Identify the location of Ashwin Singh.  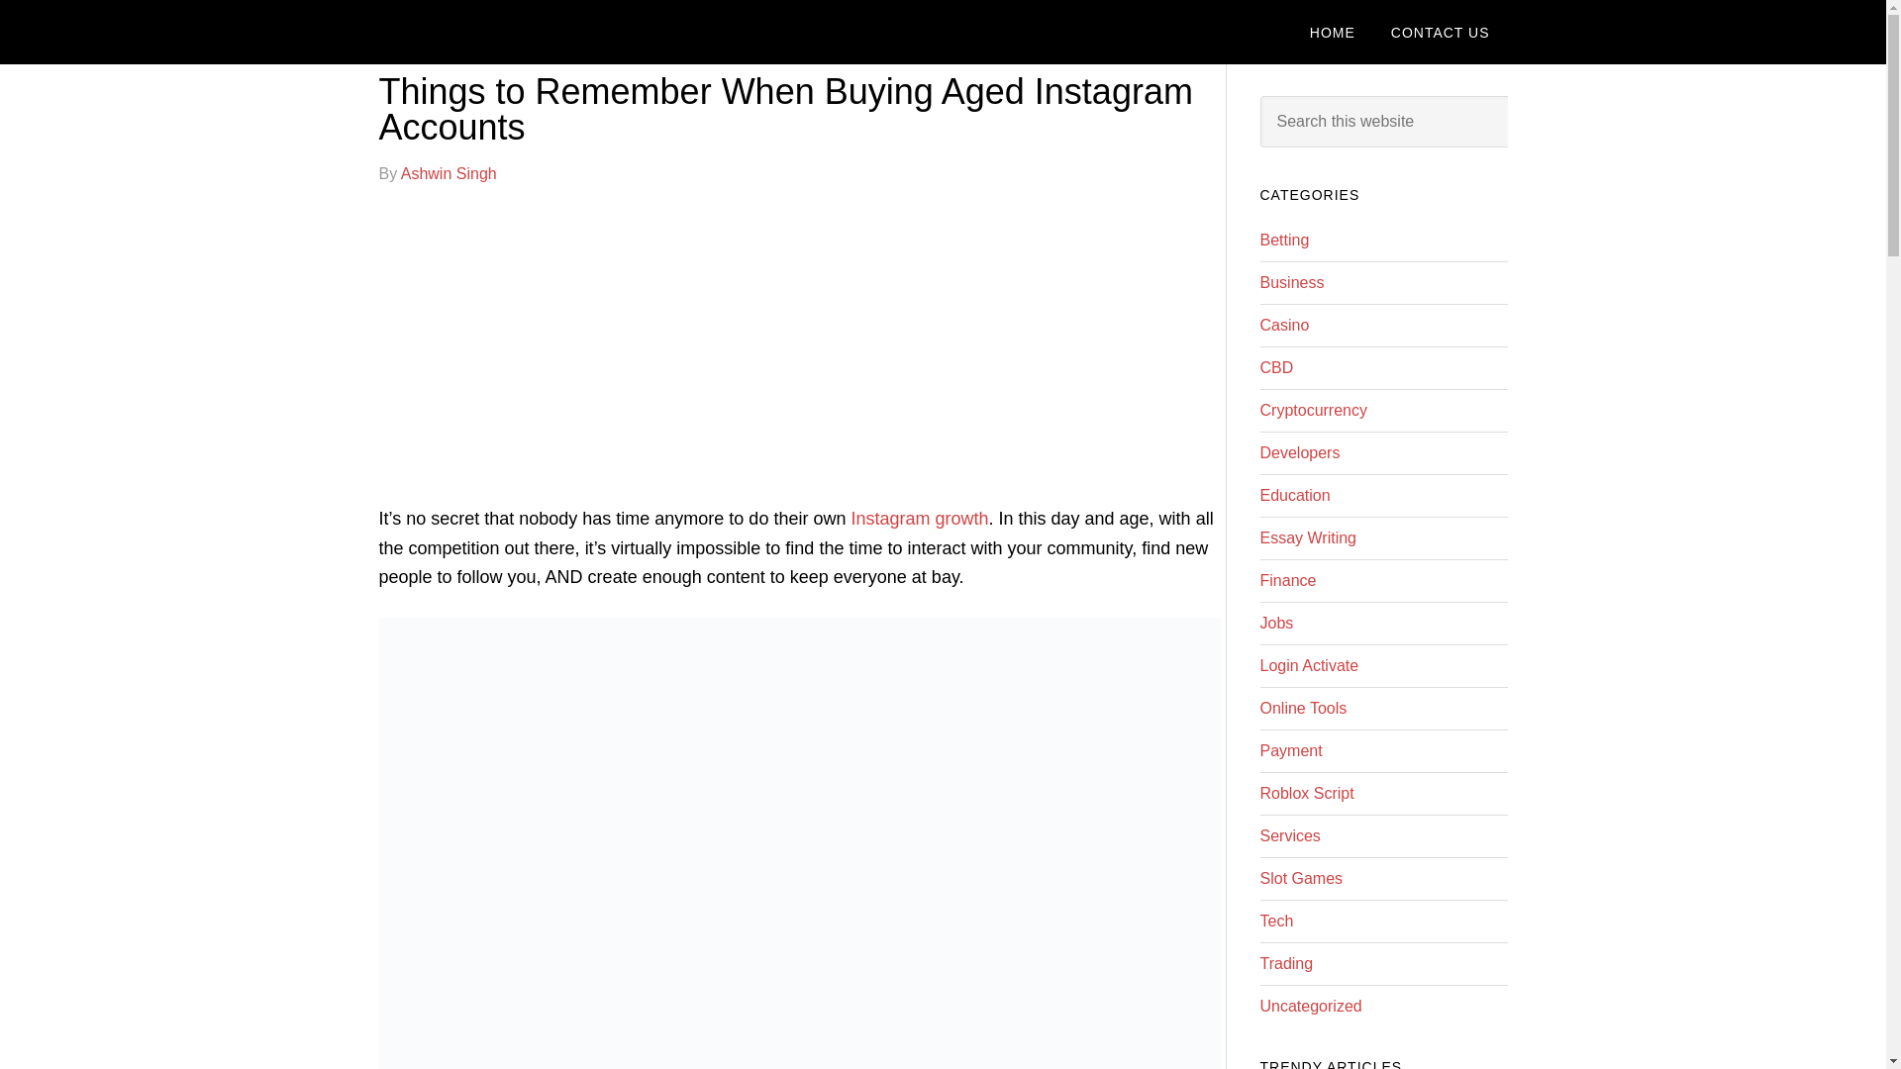
(449, 173).